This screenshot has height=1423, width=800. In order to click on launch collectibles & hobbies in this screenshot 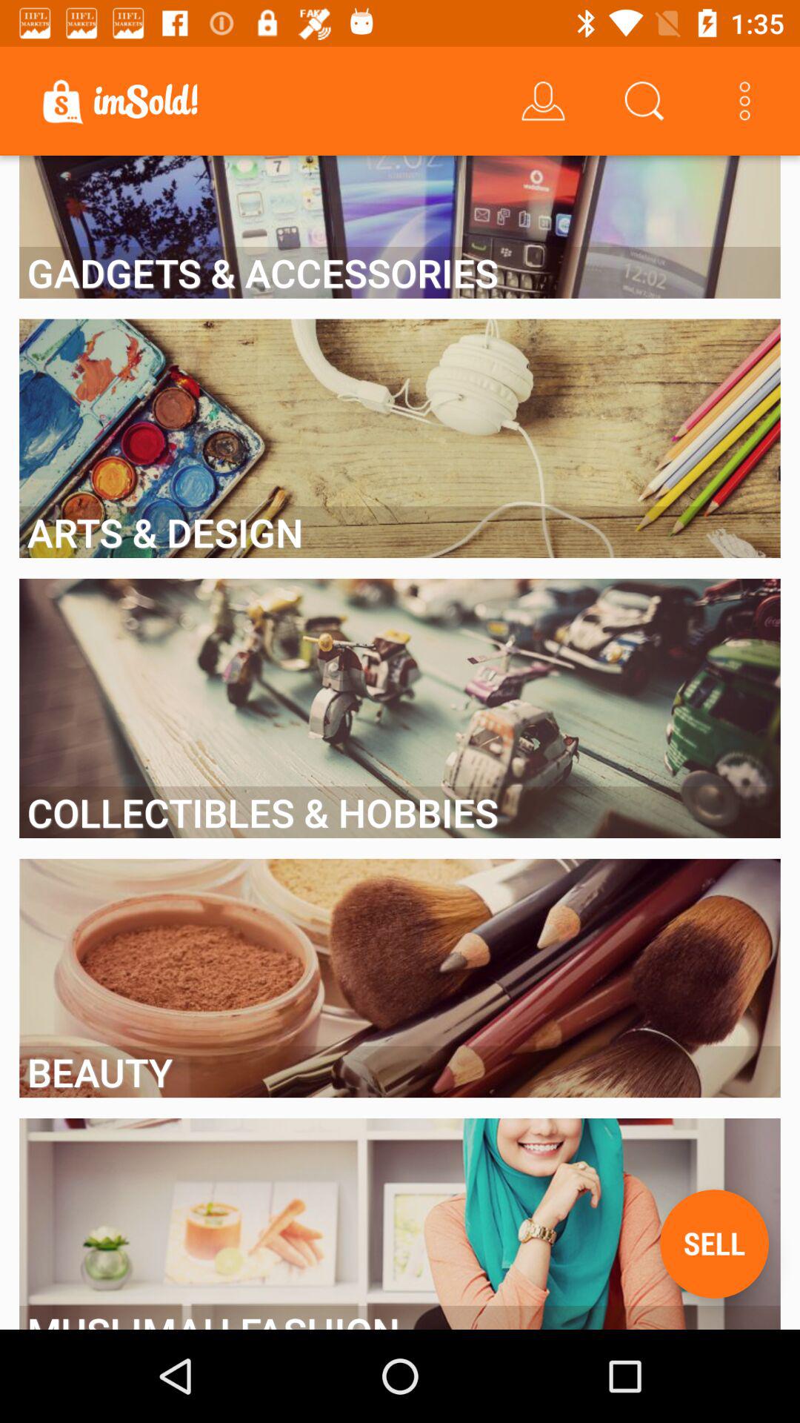, I will do `click(400, 812)`.